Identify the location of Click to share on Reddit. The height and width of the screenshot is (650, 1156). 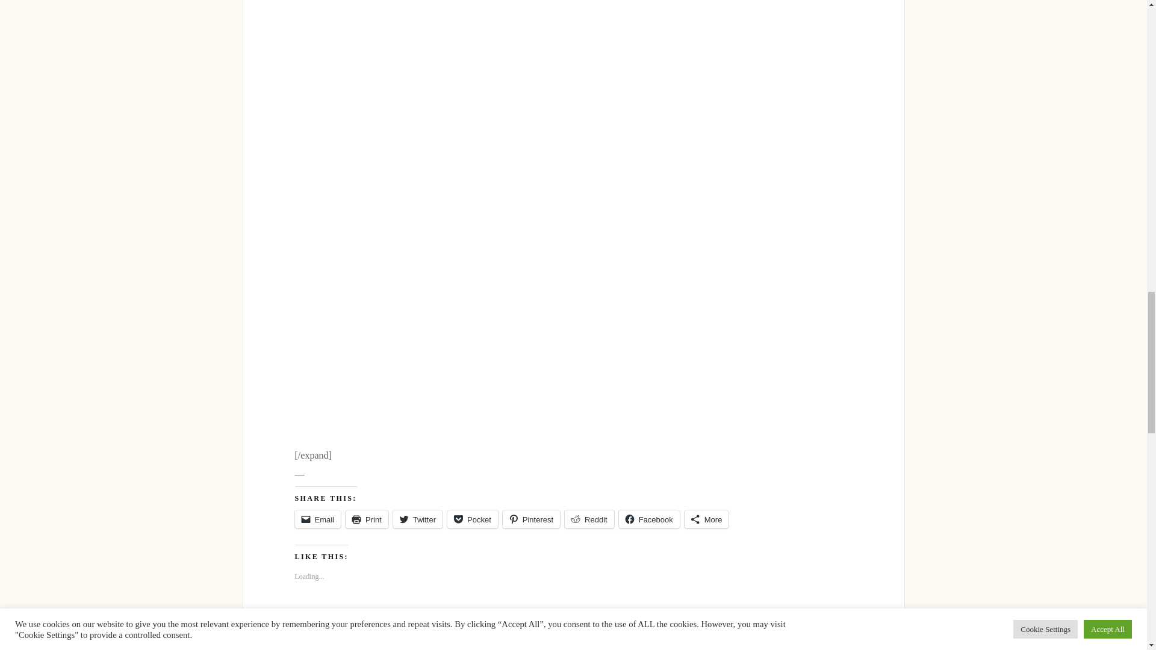
(589, 519).